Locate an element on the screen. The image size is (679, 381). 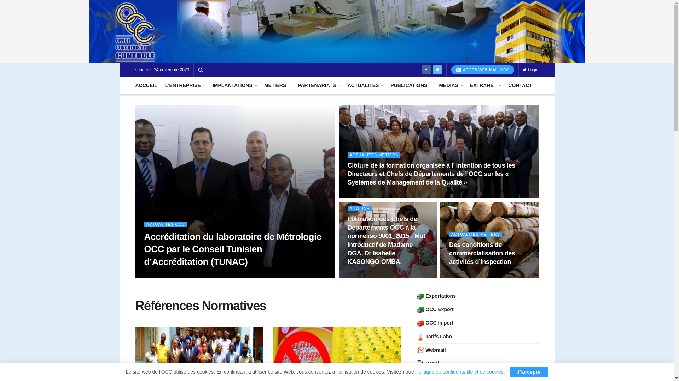
EXTRANET is located at coordinates (485, 85).